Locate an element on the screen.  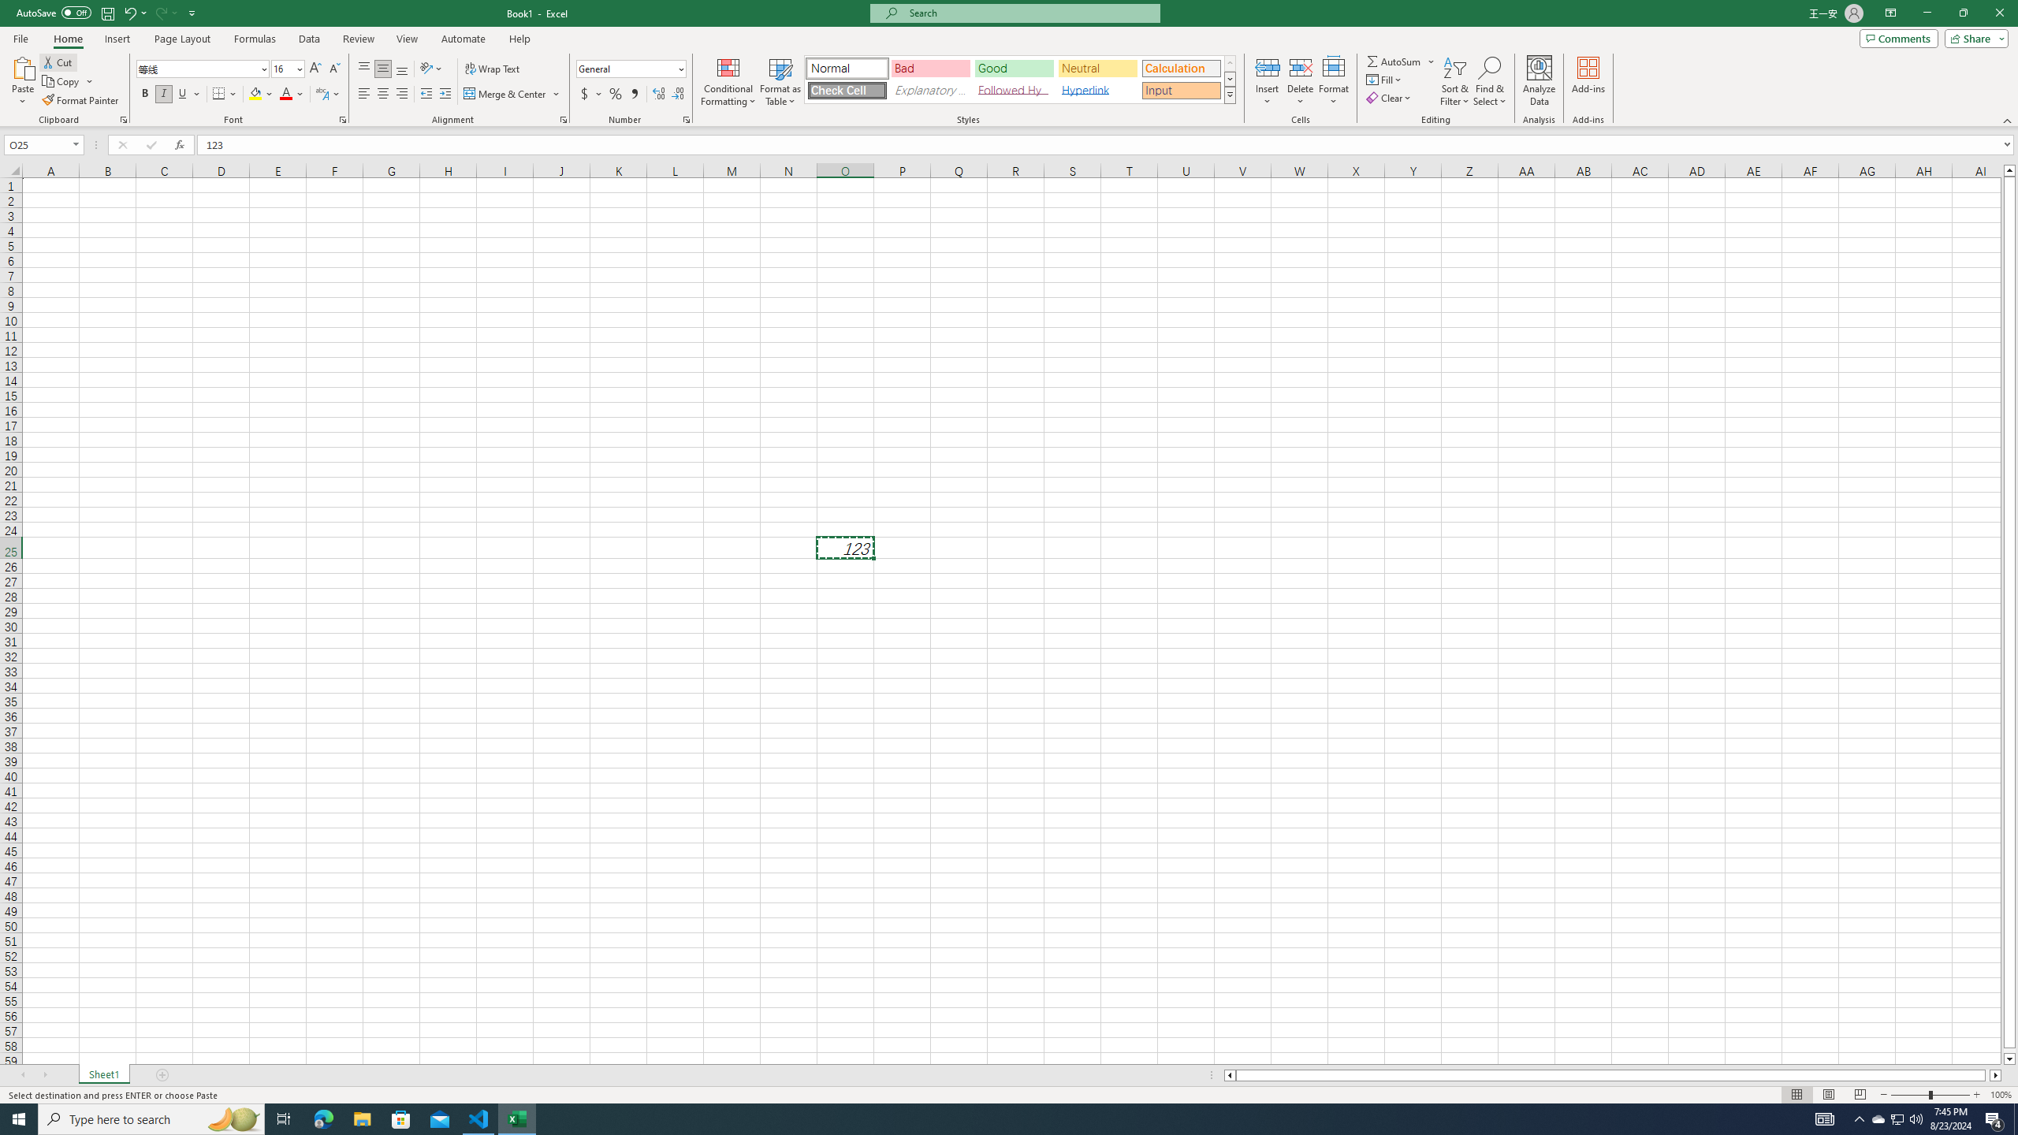
Bottom Align is located at coordinates (402, 69).